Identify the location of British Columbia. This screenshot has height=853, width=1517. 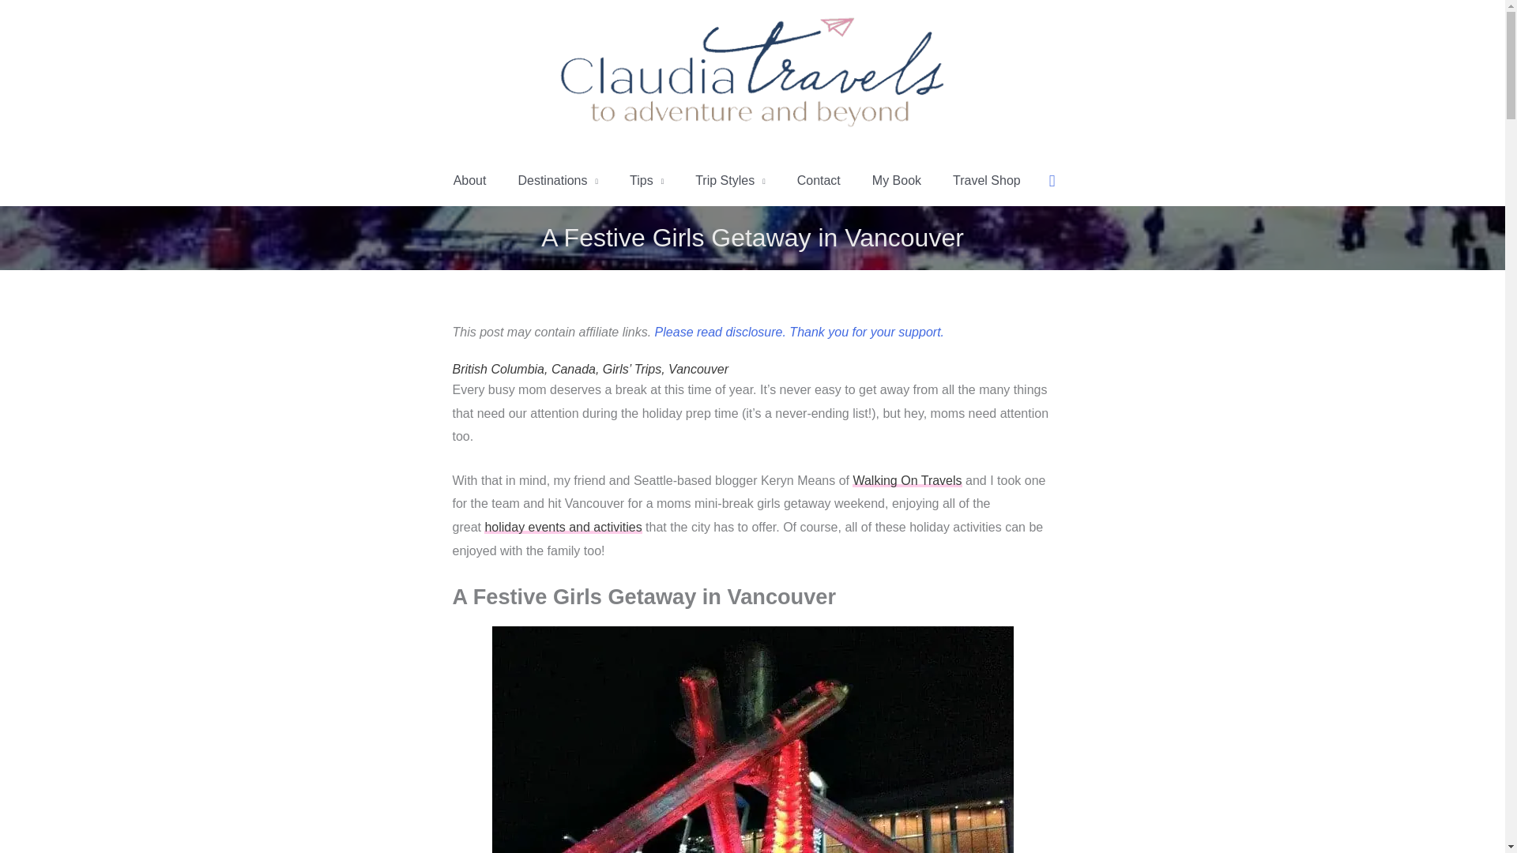
(498, 370).